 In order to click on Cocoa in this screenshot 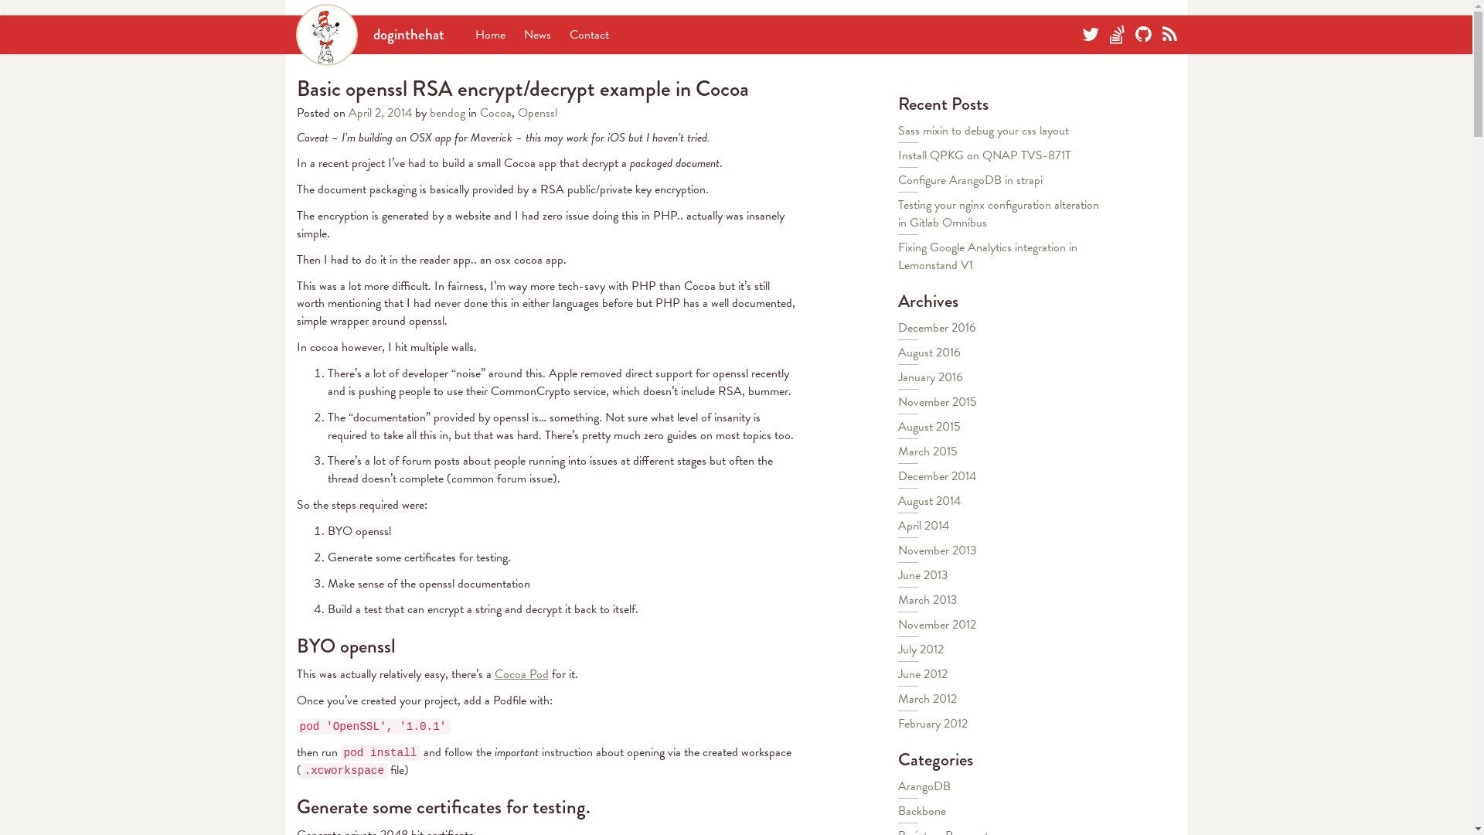, I will do `click(495, 113)`.